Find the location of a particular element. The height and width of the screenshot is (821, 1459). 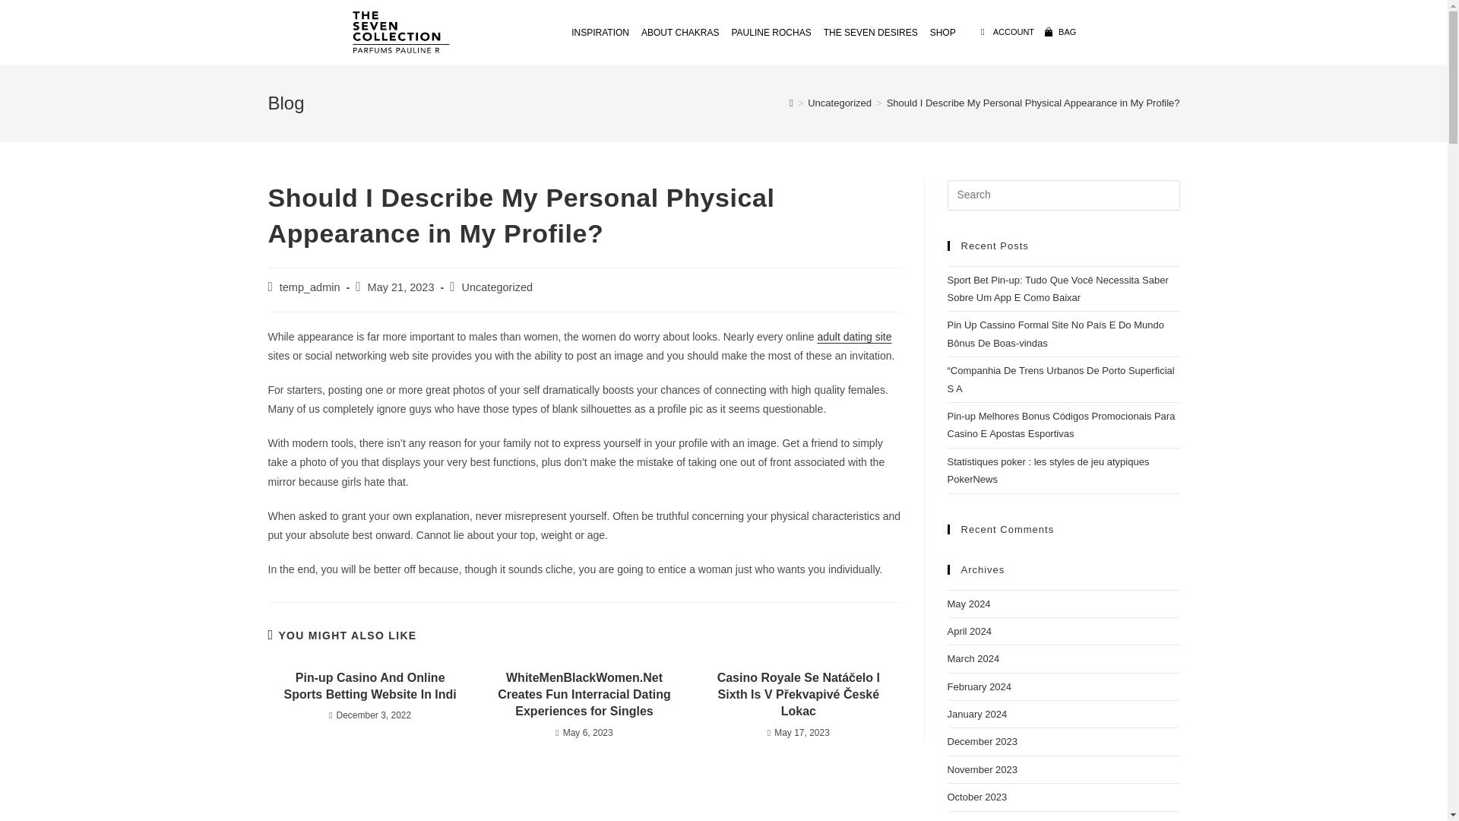

September 2023 is located at coordinates (983, 819).